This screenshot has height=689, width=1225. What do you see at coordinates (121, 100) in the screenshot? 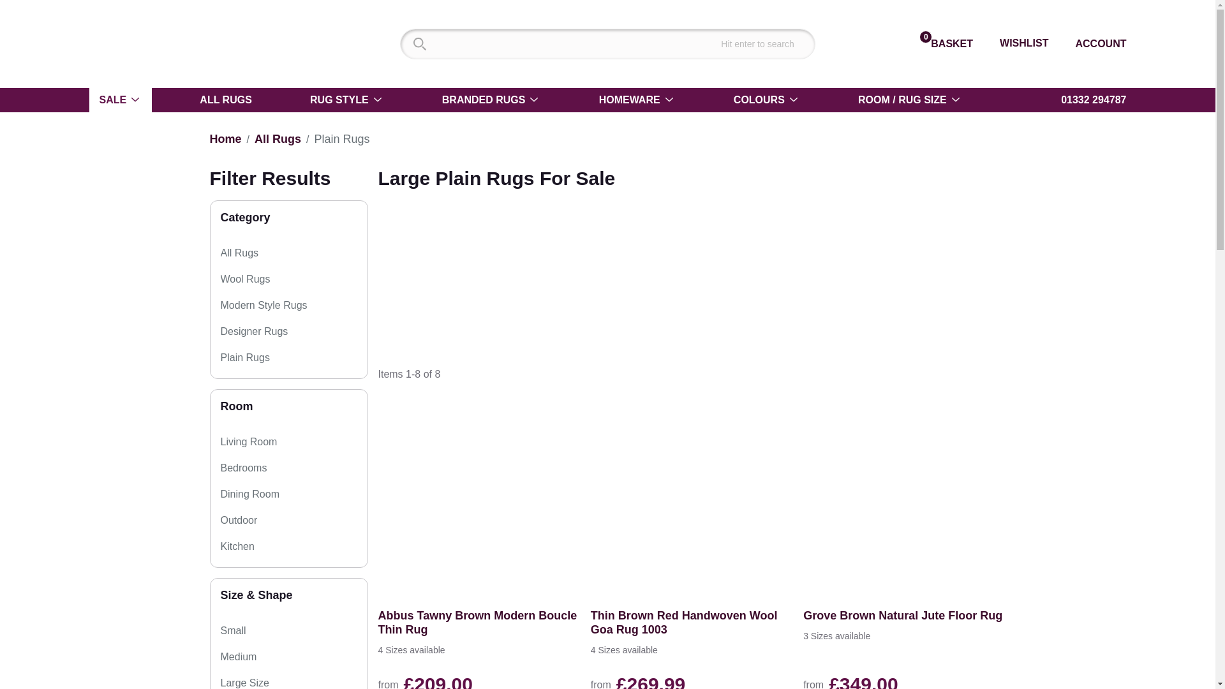
I see `SALE` at bounding box center [121, 100].